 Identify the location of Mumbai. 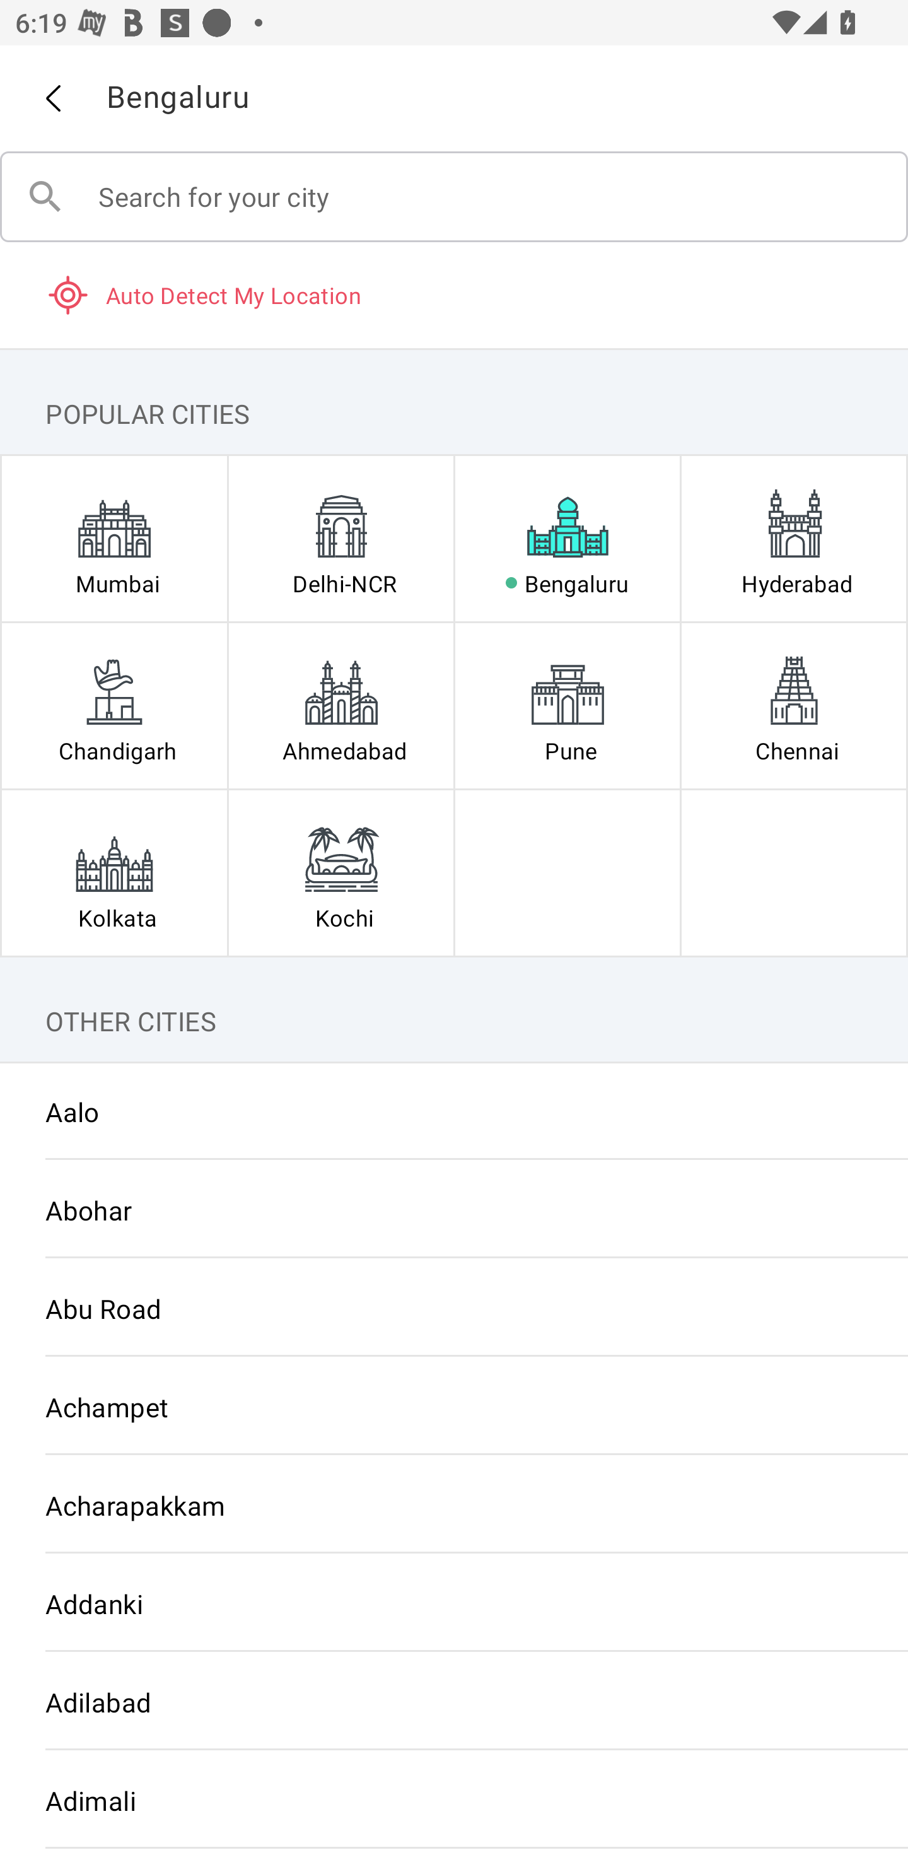
(114, 539).